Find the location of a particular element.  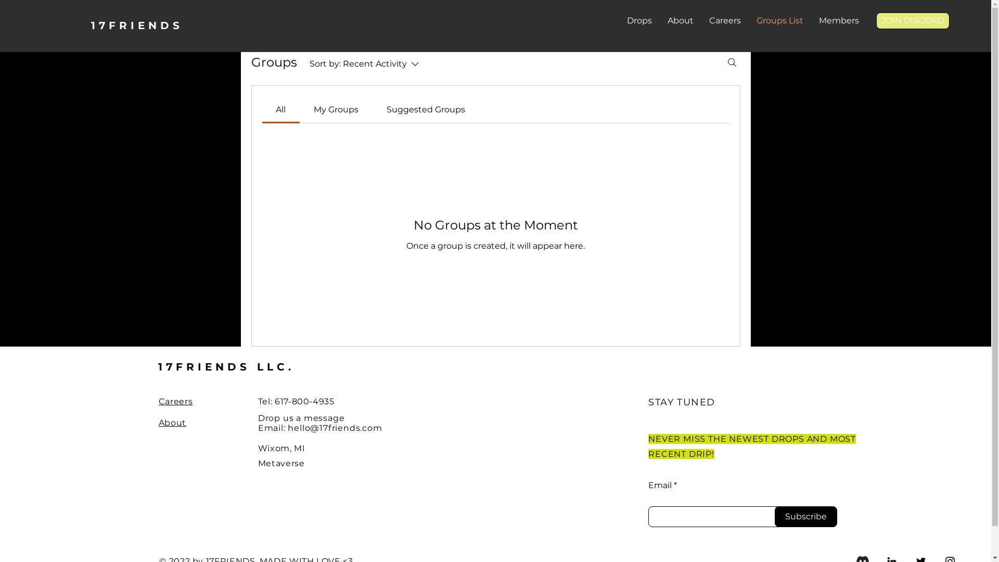

JOIN DISCORD is located at coordinates (913, 21).